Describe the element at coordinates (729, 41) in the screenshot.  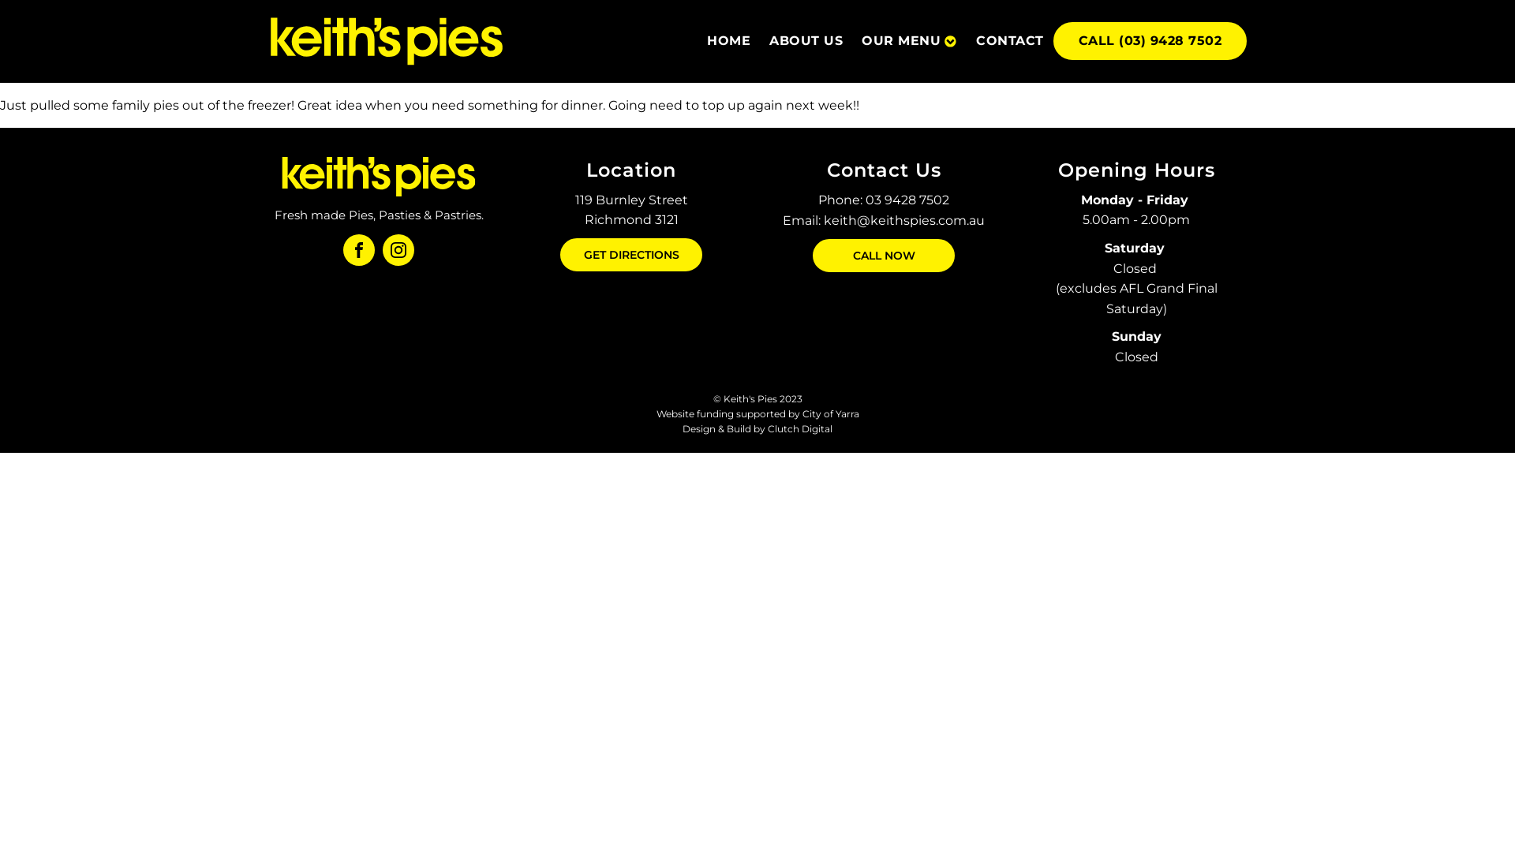
I see `HOME` at that location.